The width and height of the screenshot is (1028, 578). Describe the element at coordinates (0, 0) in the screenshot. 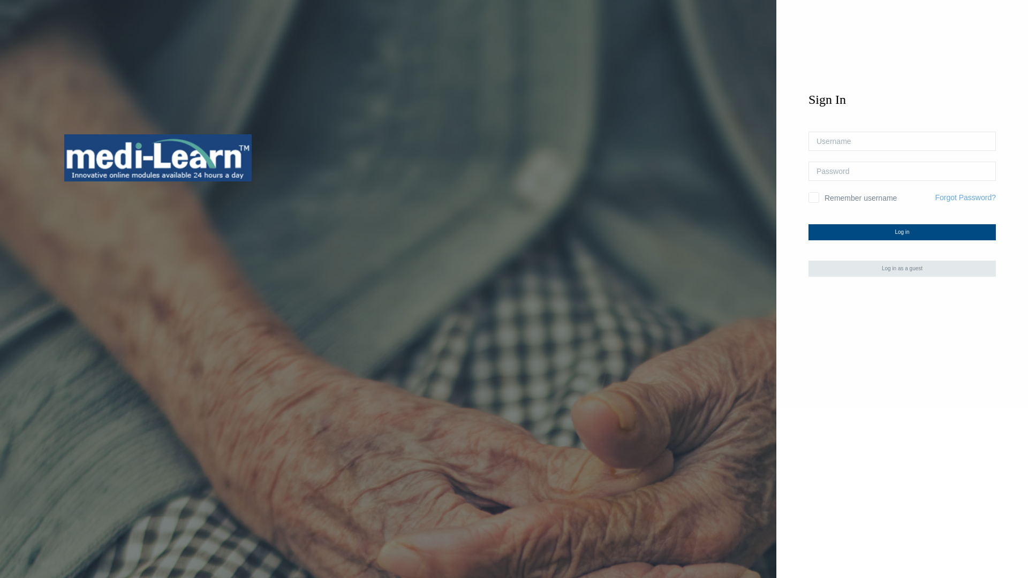

I see `Skip to main content` at that location.